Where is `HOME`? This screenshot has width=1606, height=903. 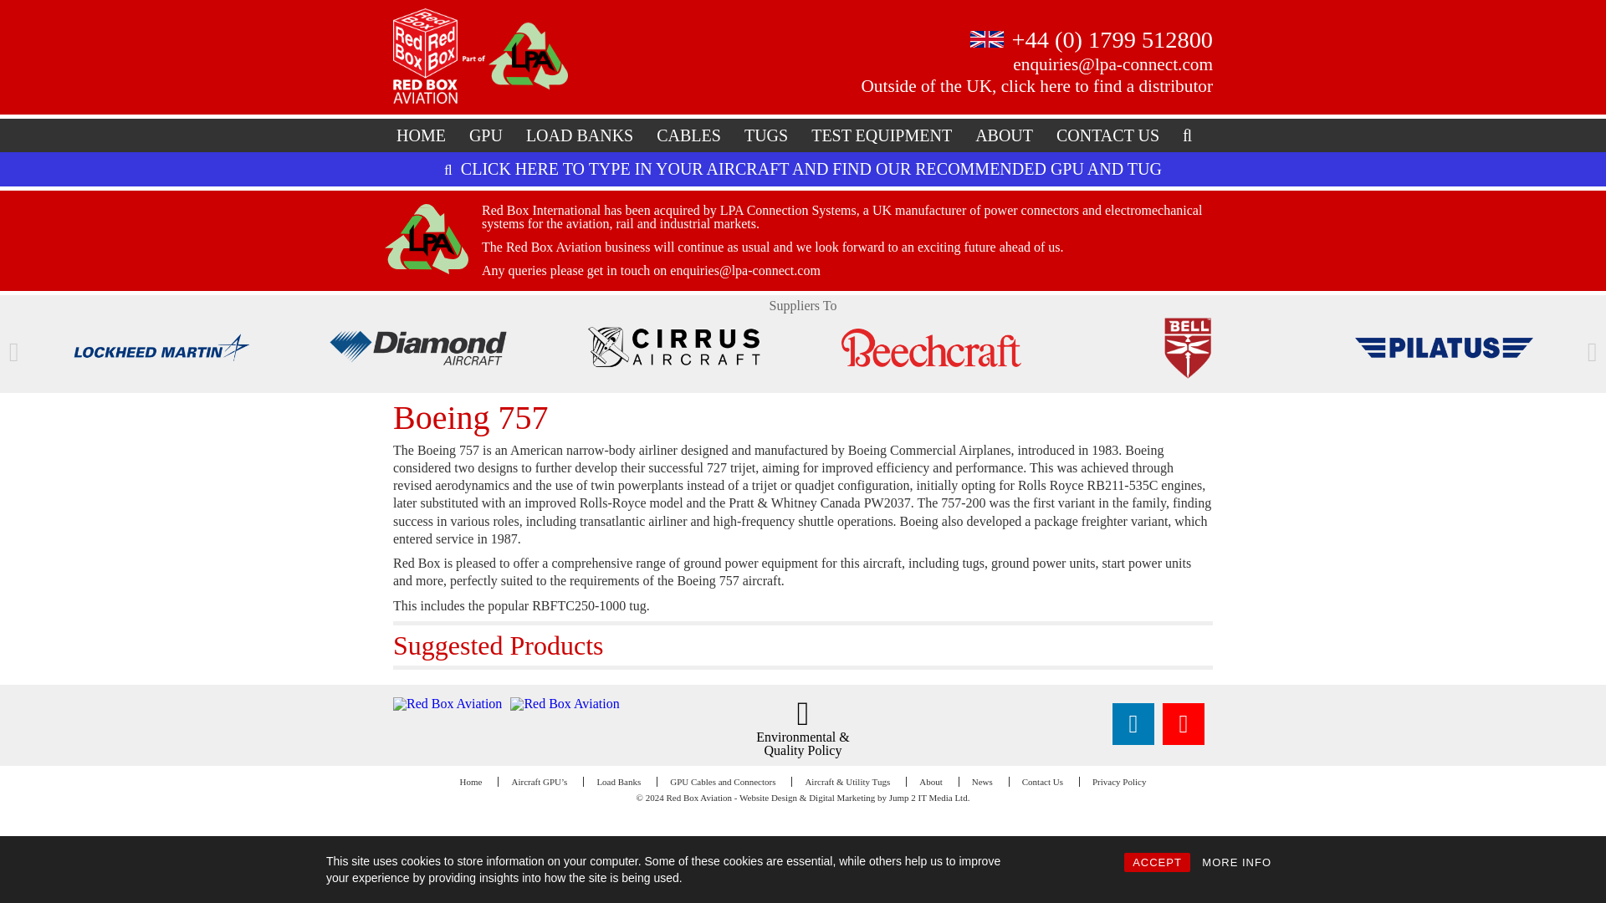
HOME is located at coordinates (422, 135).